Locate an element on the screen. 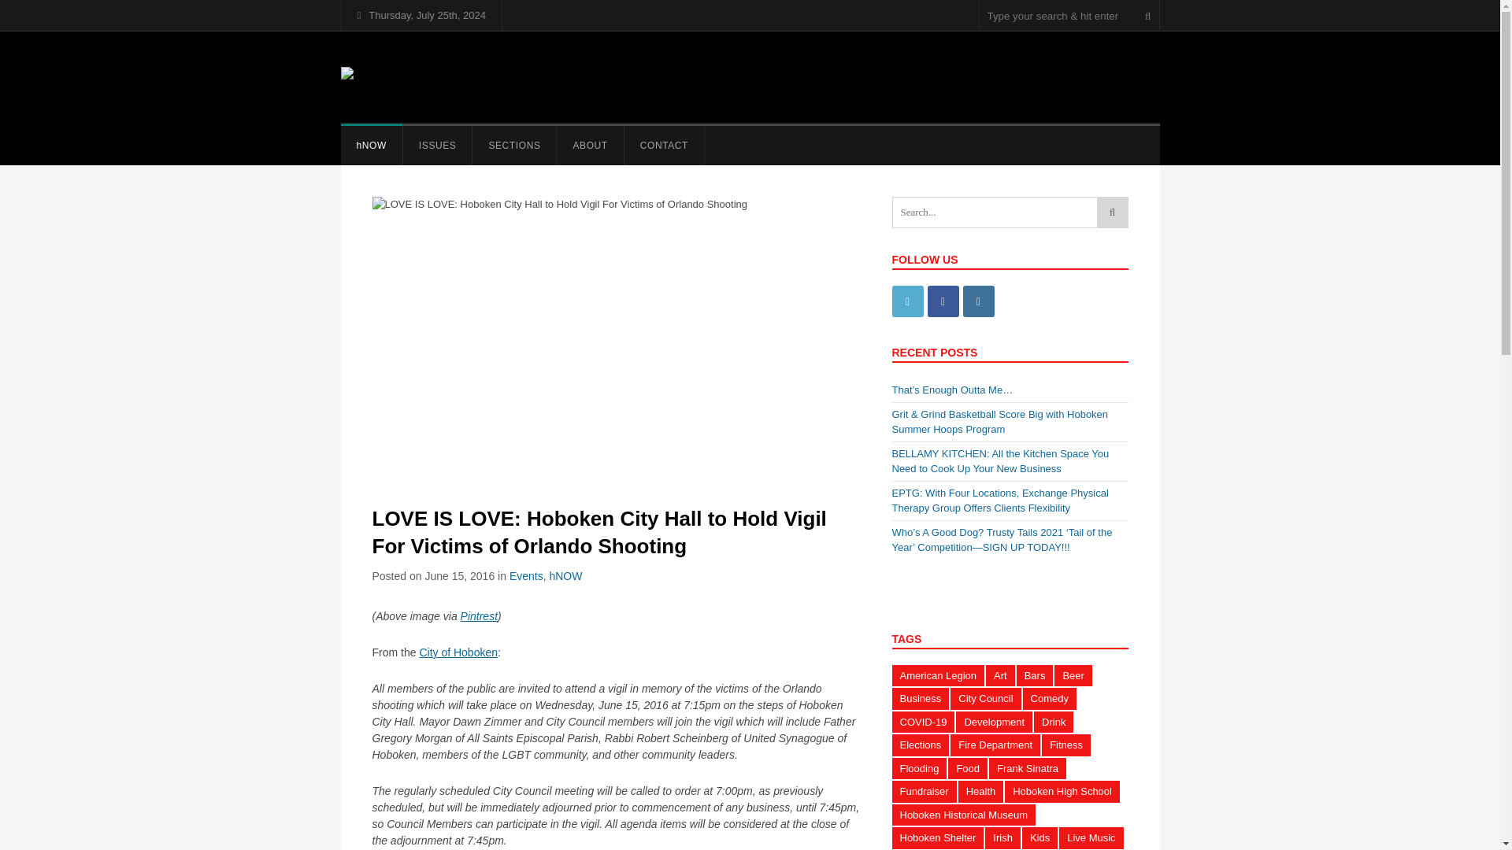 This screenshot has width=1512, height=850. Events is located at coordinates (526, 575).